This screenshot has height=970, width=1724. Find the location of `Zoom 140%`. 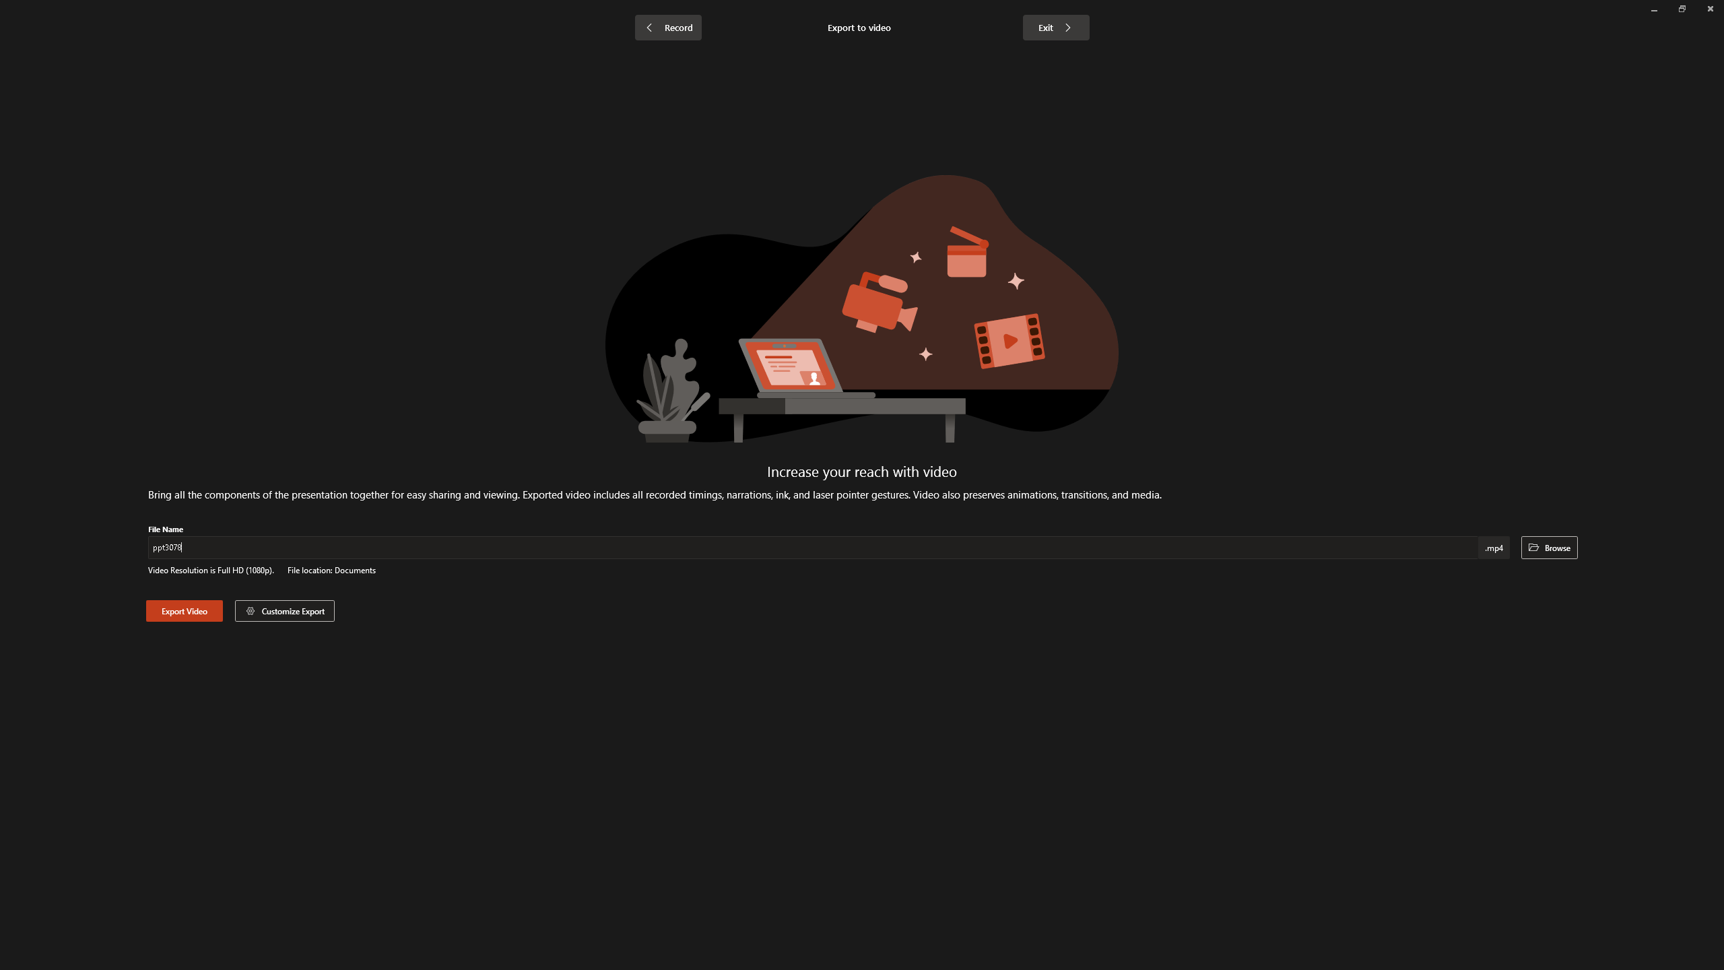

Zoom 140% is located at coordinates (1693, 936).